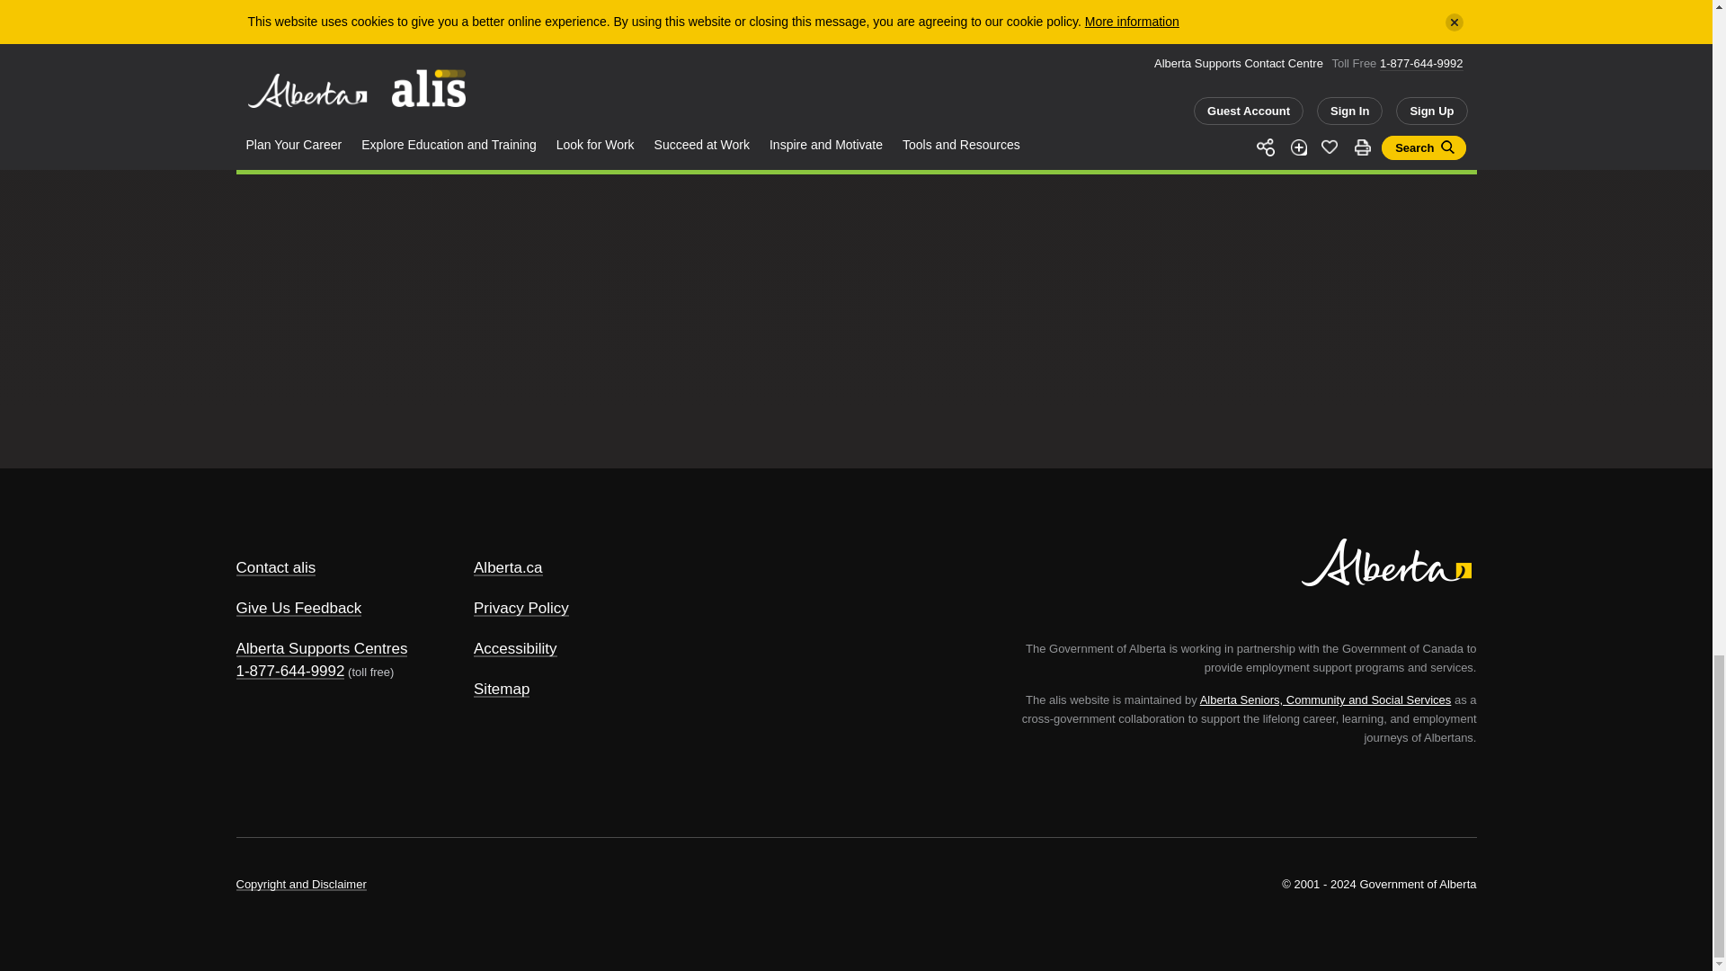  Describe the element at coordinates (515, 648) in the screenshot. I see `Accessibility` at that location.